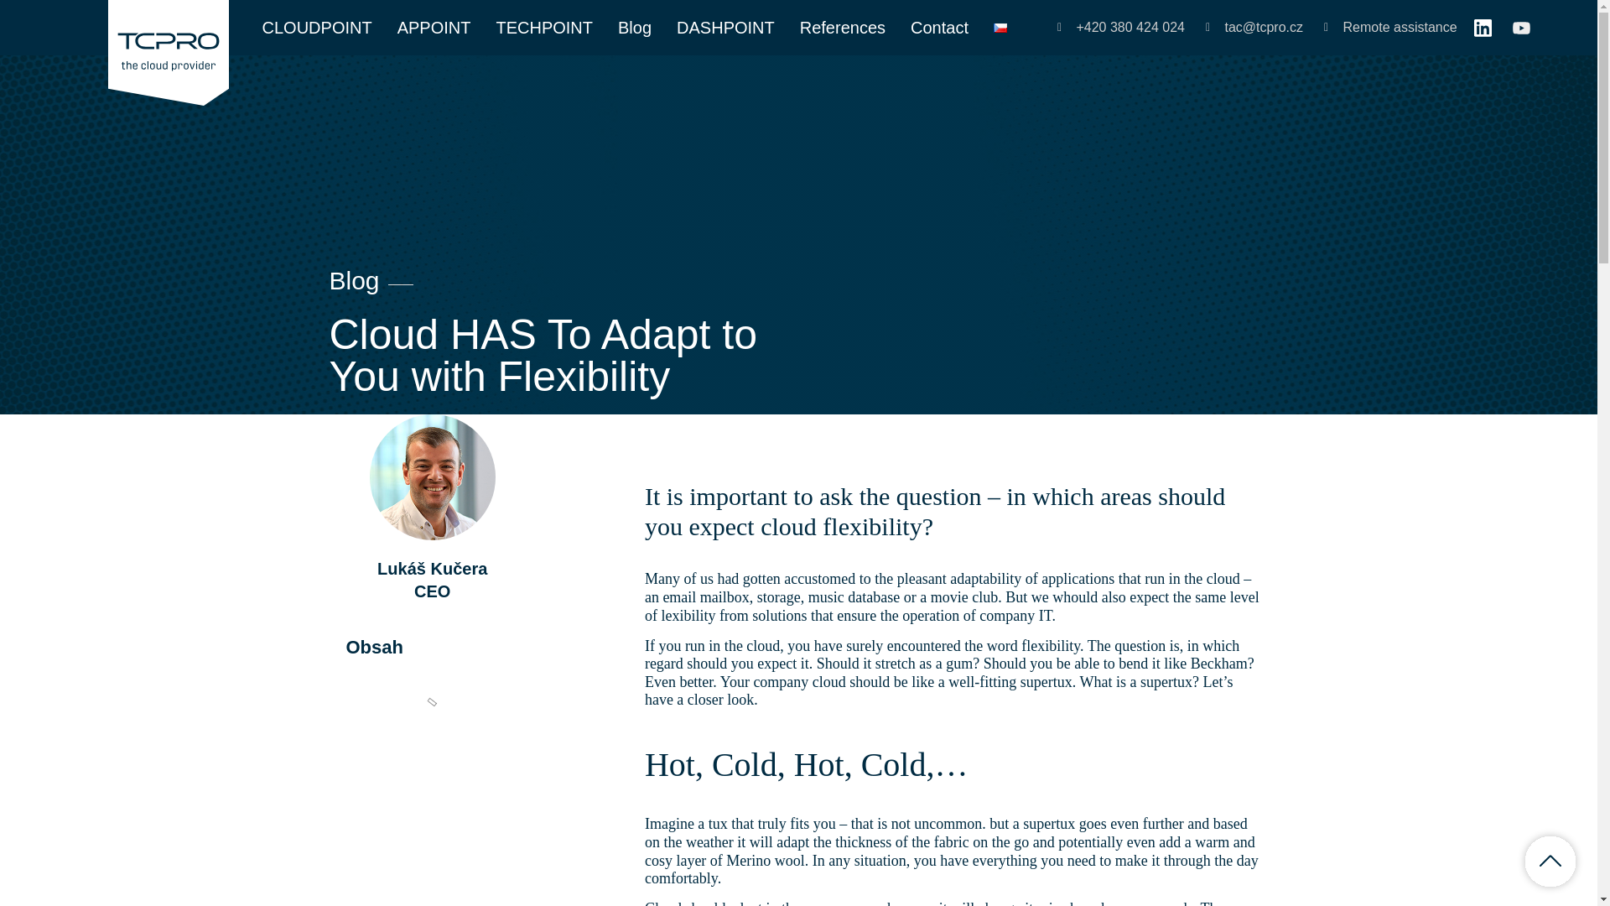 Image resolution: width=1610 pixels, height=906 pixels. I want to click on References, so click(843, 27).